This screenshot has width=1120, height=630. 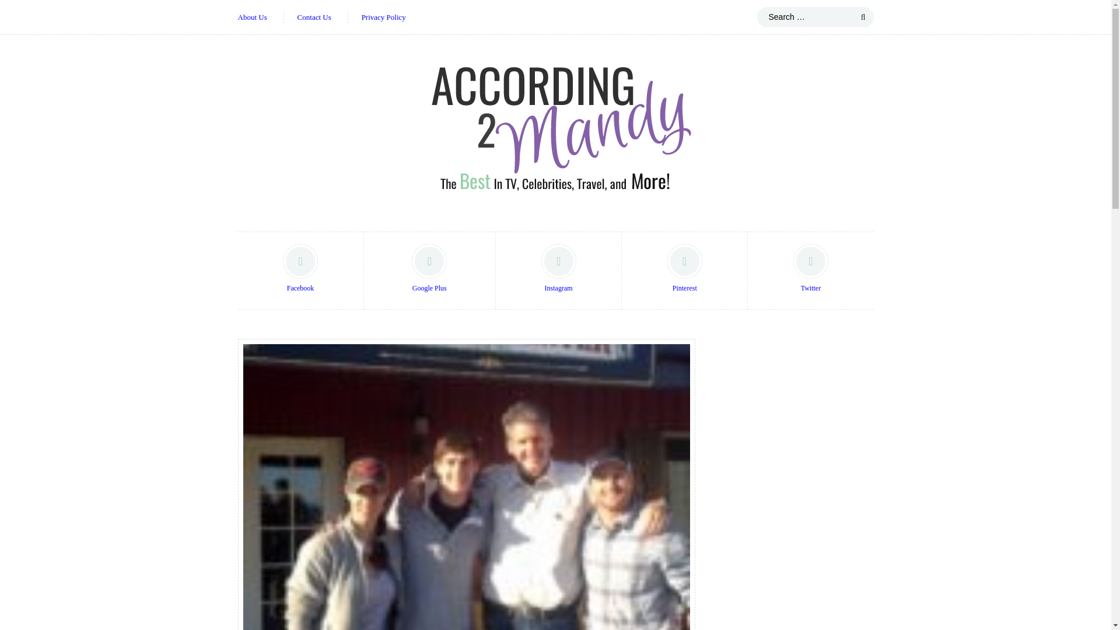 I want to click on Pinterest, so click(x=685, y=271).